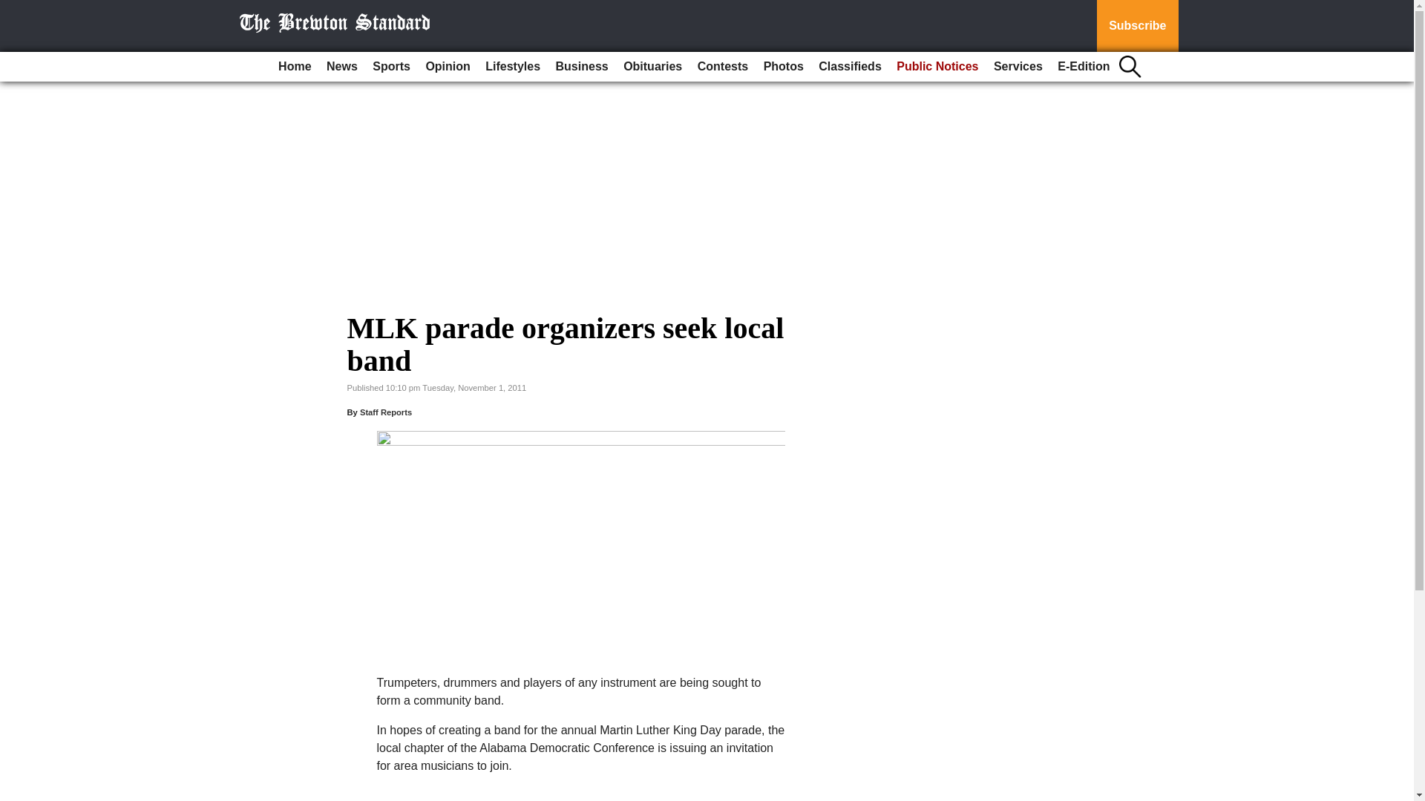 This screenshot has width=1425, height=801. I want to click on Classifieds, so click(849, 67).